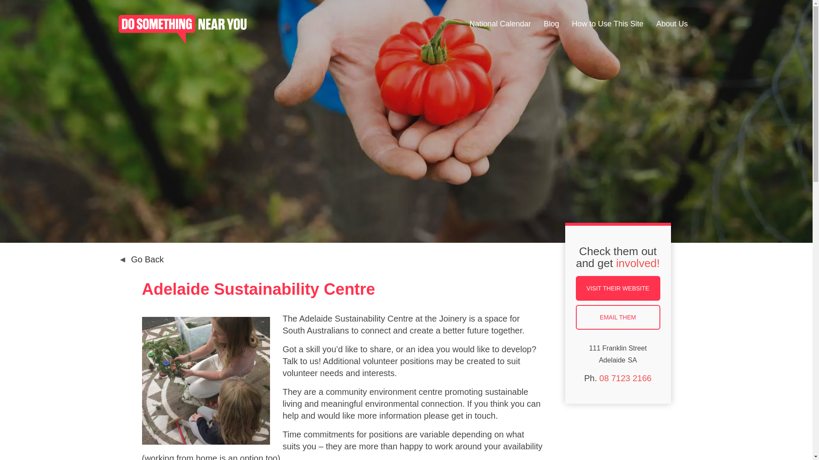 This screenshot has height=460, width=819. I want to click on Go Back, so click(142, 259).